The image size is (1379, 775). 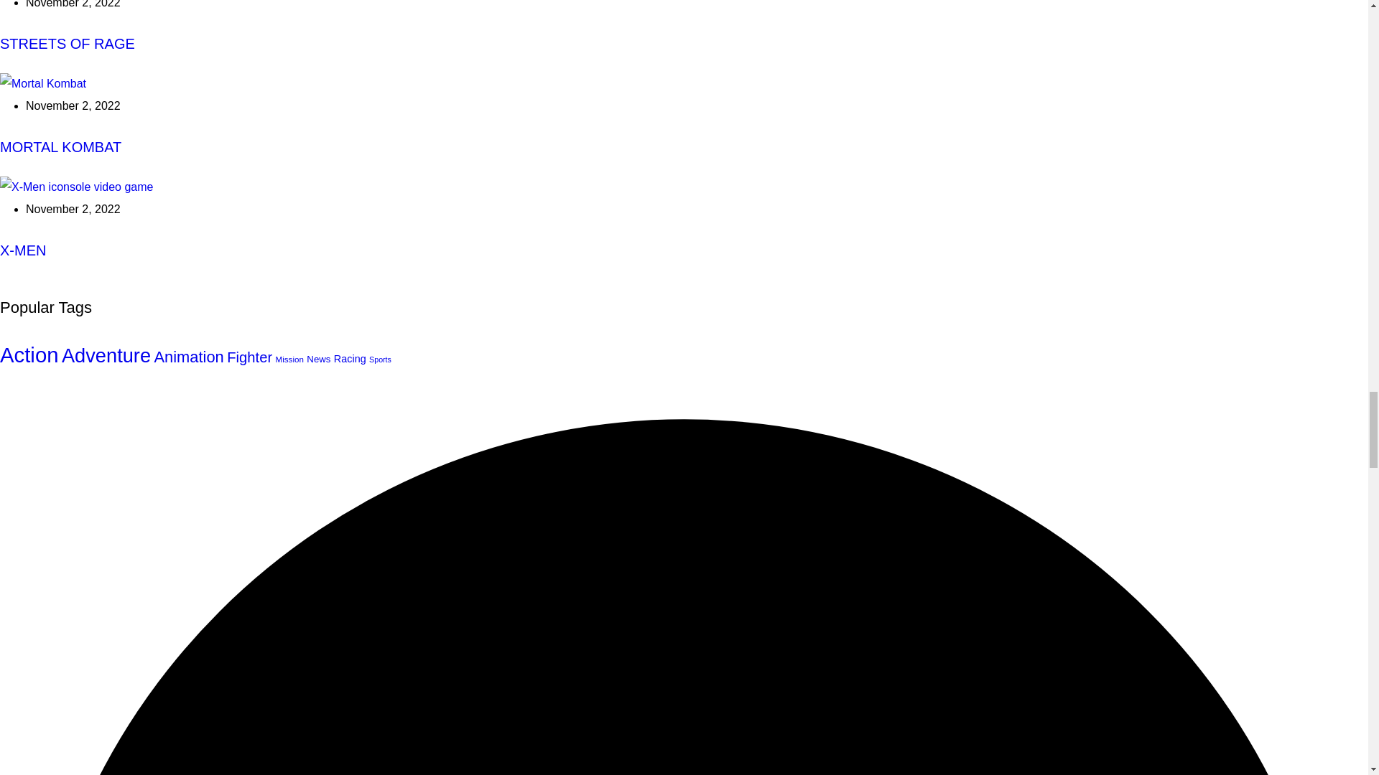 I want to click on X-MEN, so click(x=76, y=187).